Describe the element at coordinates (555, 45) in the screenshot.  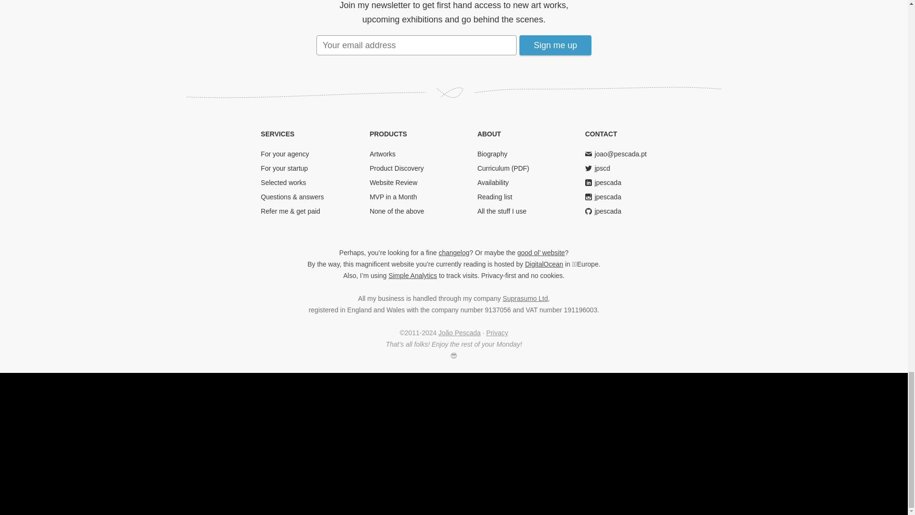
I see `Sign me up` at that location.